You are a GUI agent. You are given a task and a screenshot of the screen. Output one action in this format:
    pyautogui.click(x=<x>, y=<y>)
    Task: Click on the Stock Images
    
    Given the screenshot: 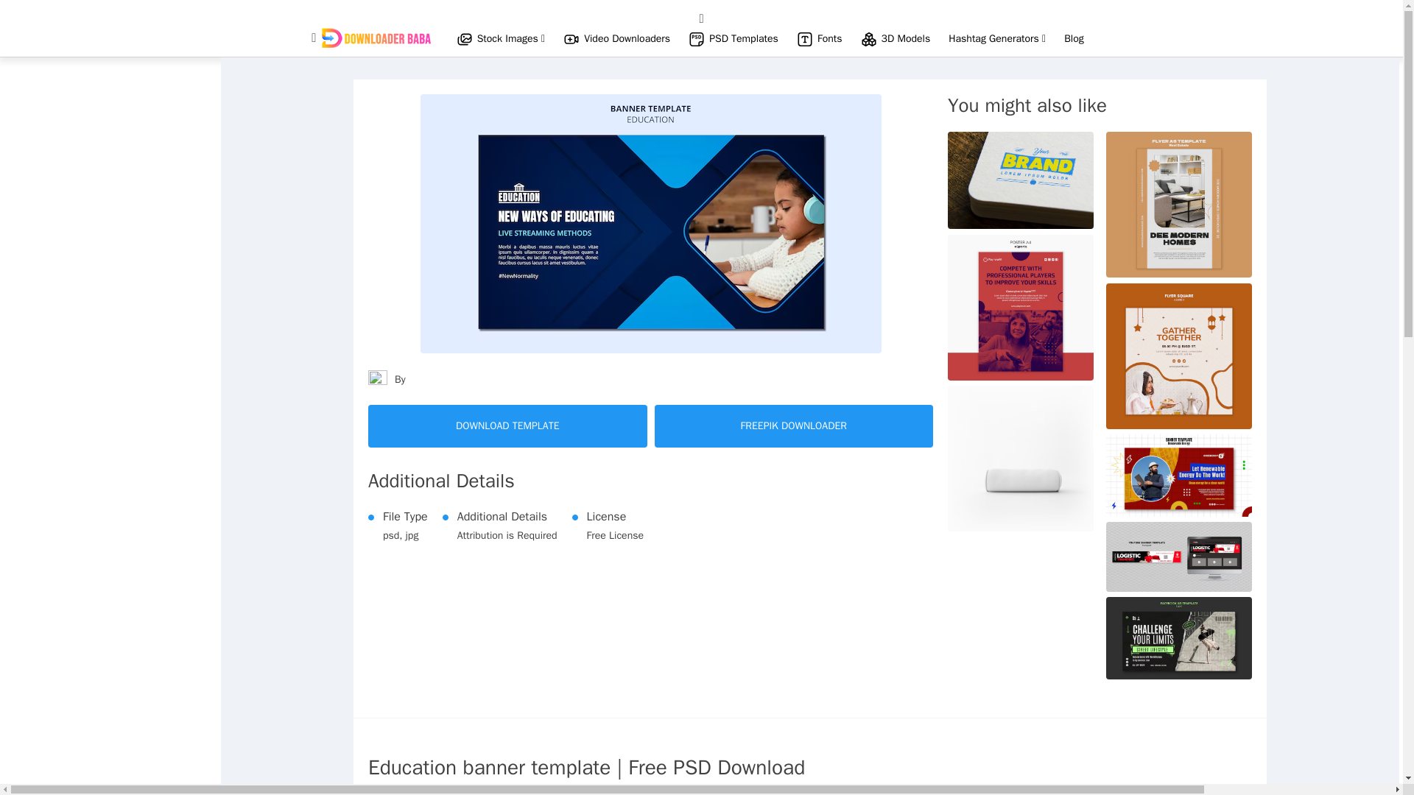 What is the action you would take?
    pyautogui.click(x=511, y=38)
    